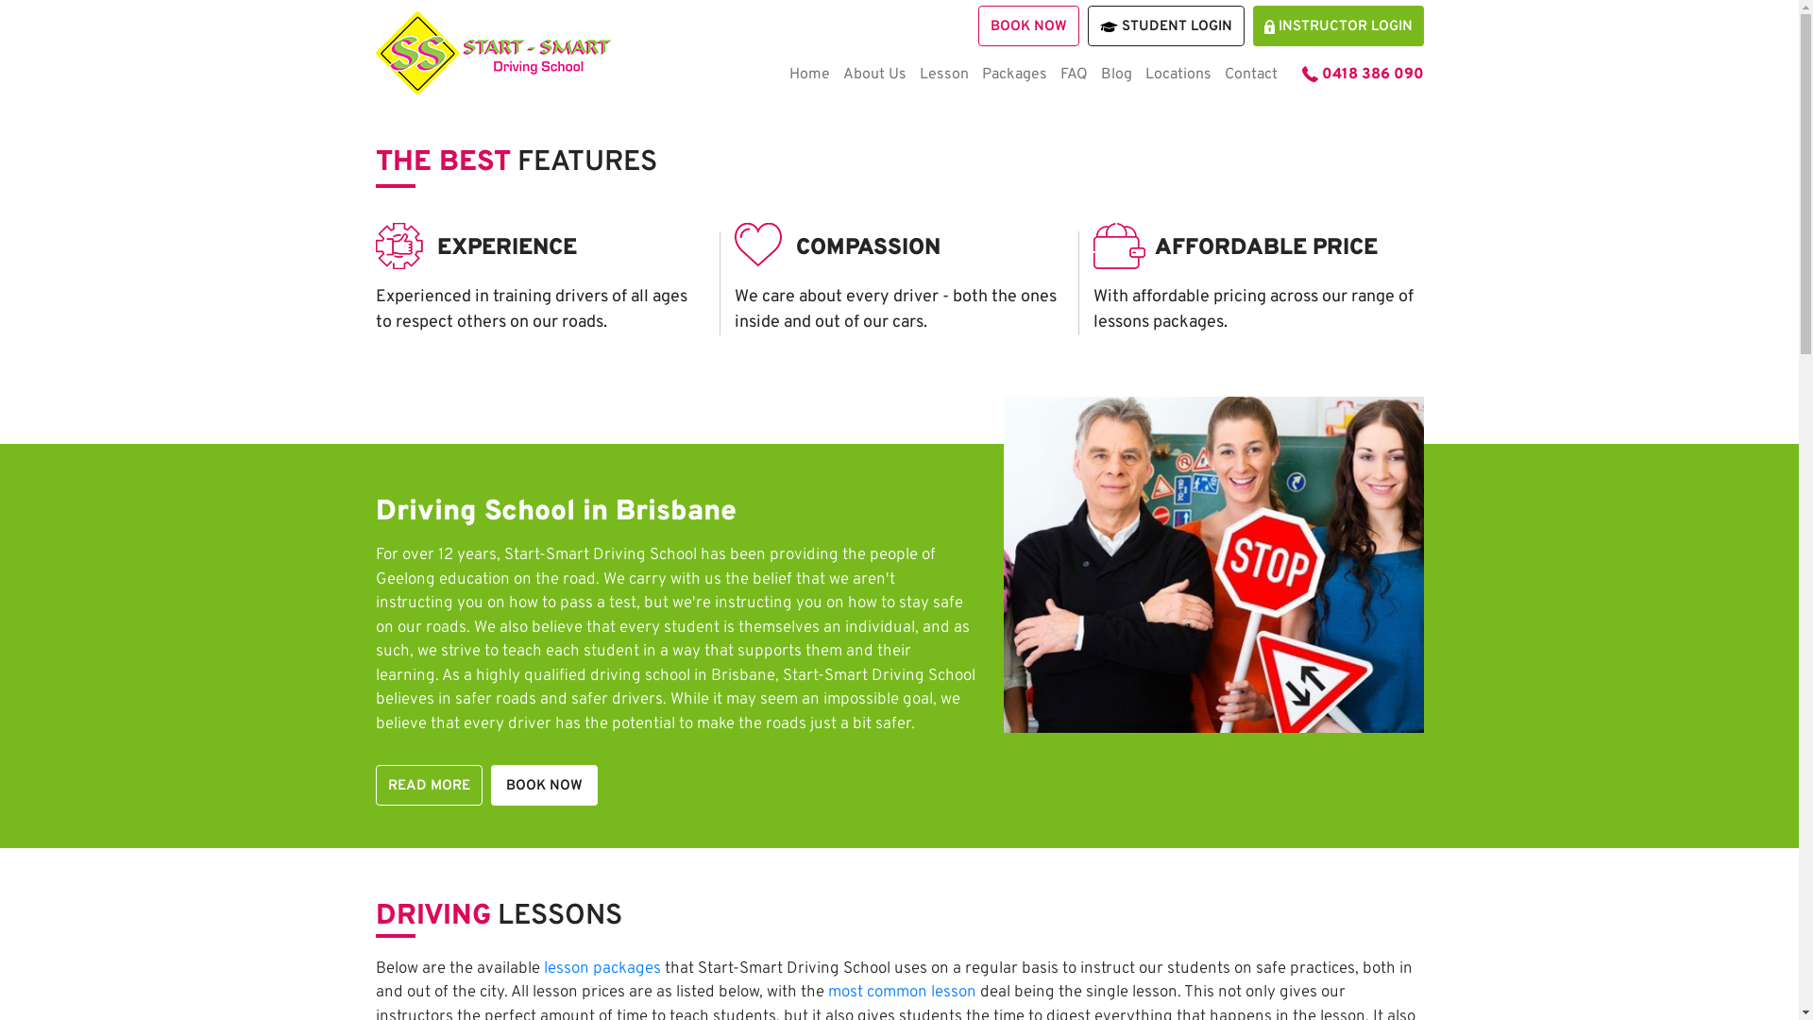 This screenshot has width=1813, height=1020. Describe the element at coordinates (1362, 74) in the screenshot. I see `0418 386 090` at that location.